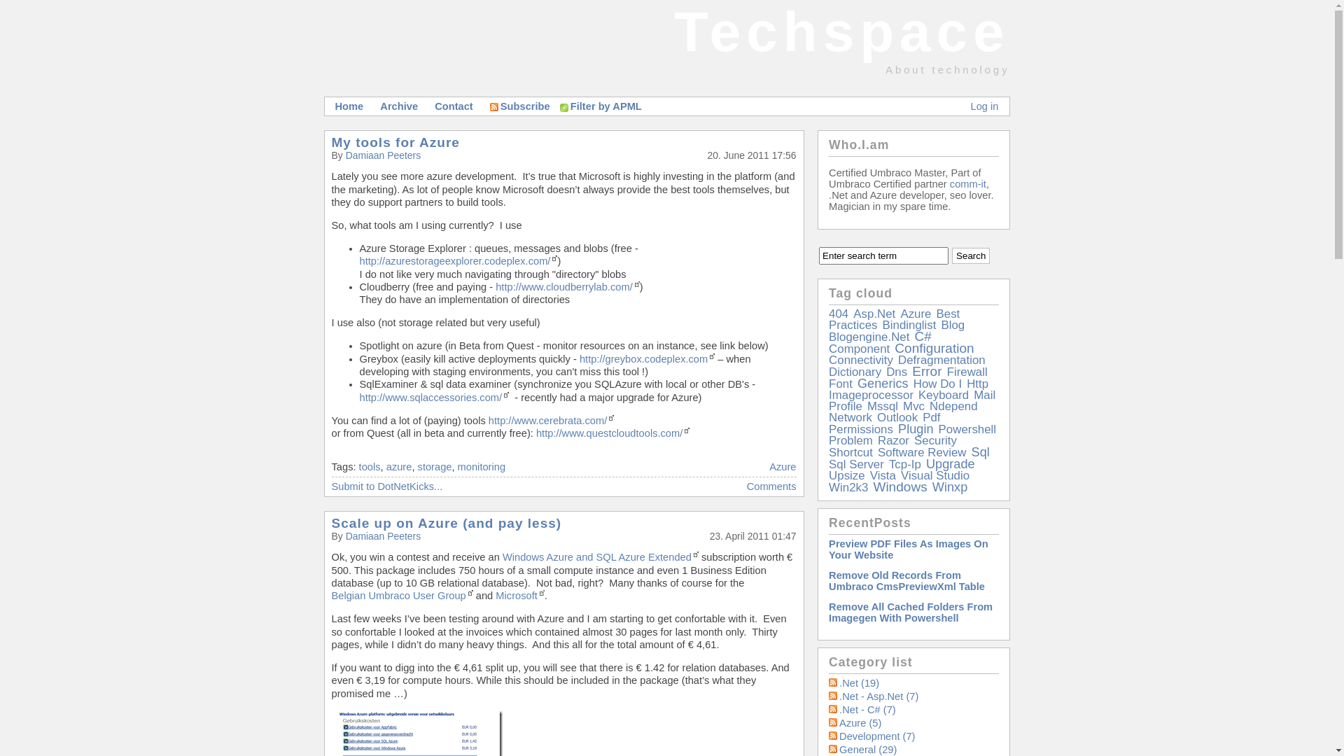  Describe the element at coordinates (399, 106) in the screenshot. I see `Archive` at that location.